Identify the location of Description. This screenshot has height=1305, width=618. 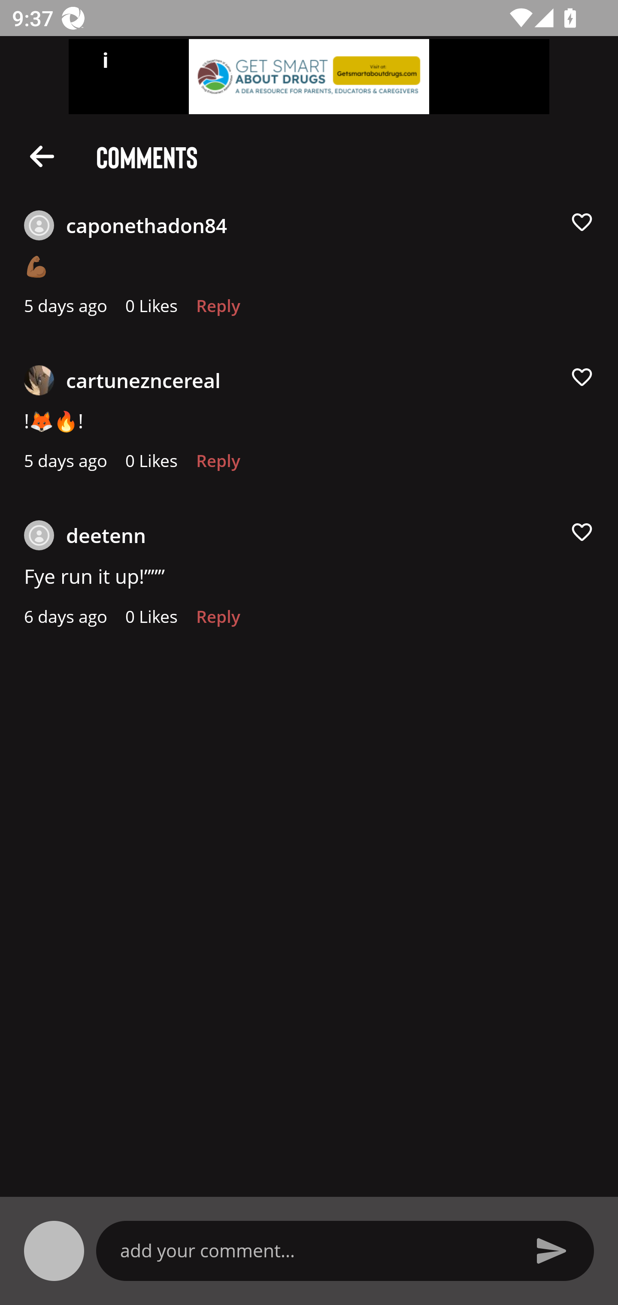
(42, 155).